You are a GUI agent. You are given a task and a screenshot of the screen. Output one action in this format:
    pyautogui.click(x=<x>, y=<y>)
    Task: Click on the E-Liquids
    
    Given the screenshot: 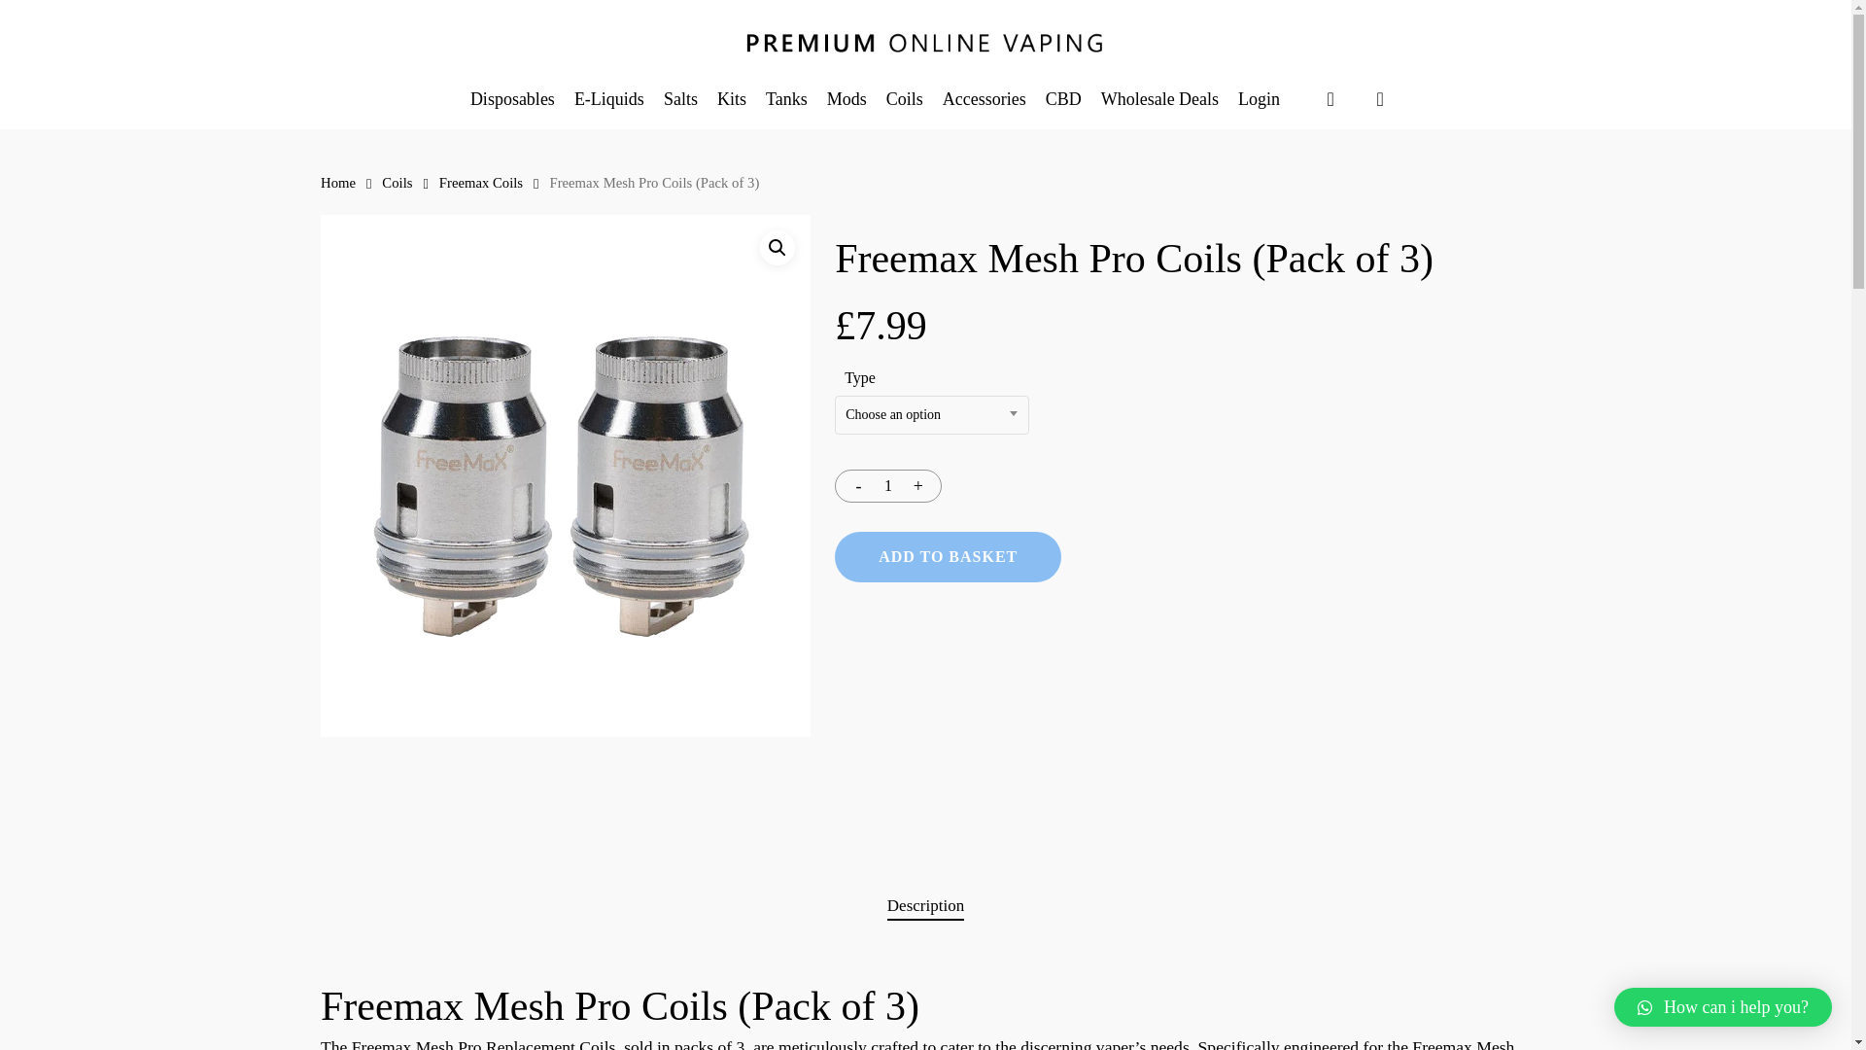 What is the action you would take?
    pyautogui.click(x=609, y=99)
    